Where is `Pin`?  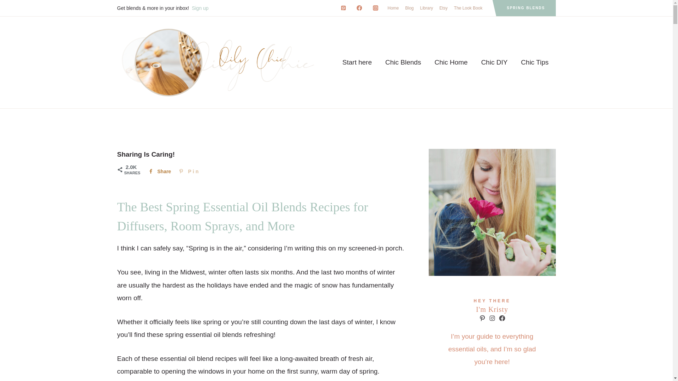 Pin is located at coordinates (189, 171).